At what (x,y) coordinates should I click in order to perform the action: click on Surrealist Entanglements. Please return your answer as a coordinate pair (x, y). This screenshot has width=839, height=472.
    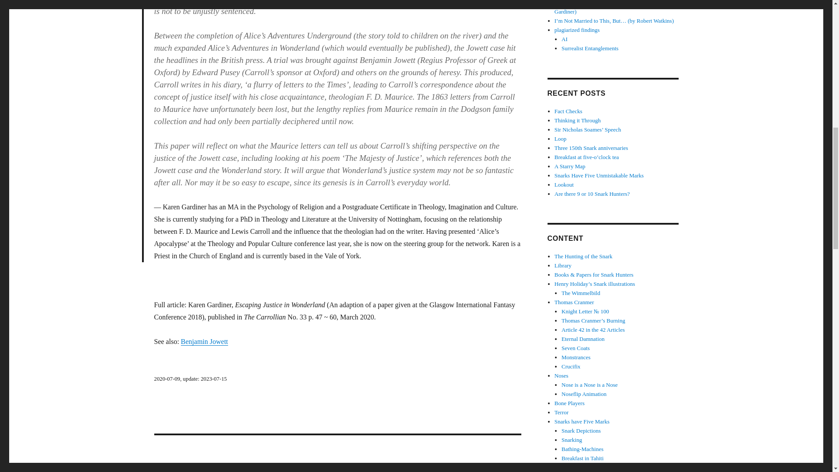
    Looking at the image, I should click on (590, 48).